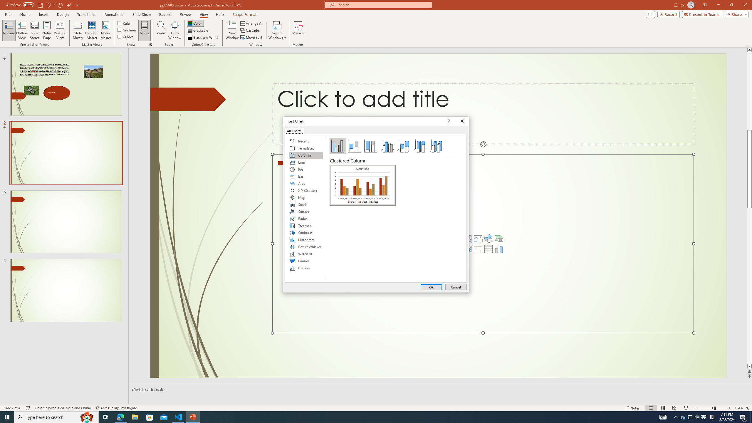 The image size is (752, 423). I want to click on Color, so click(195, 23).